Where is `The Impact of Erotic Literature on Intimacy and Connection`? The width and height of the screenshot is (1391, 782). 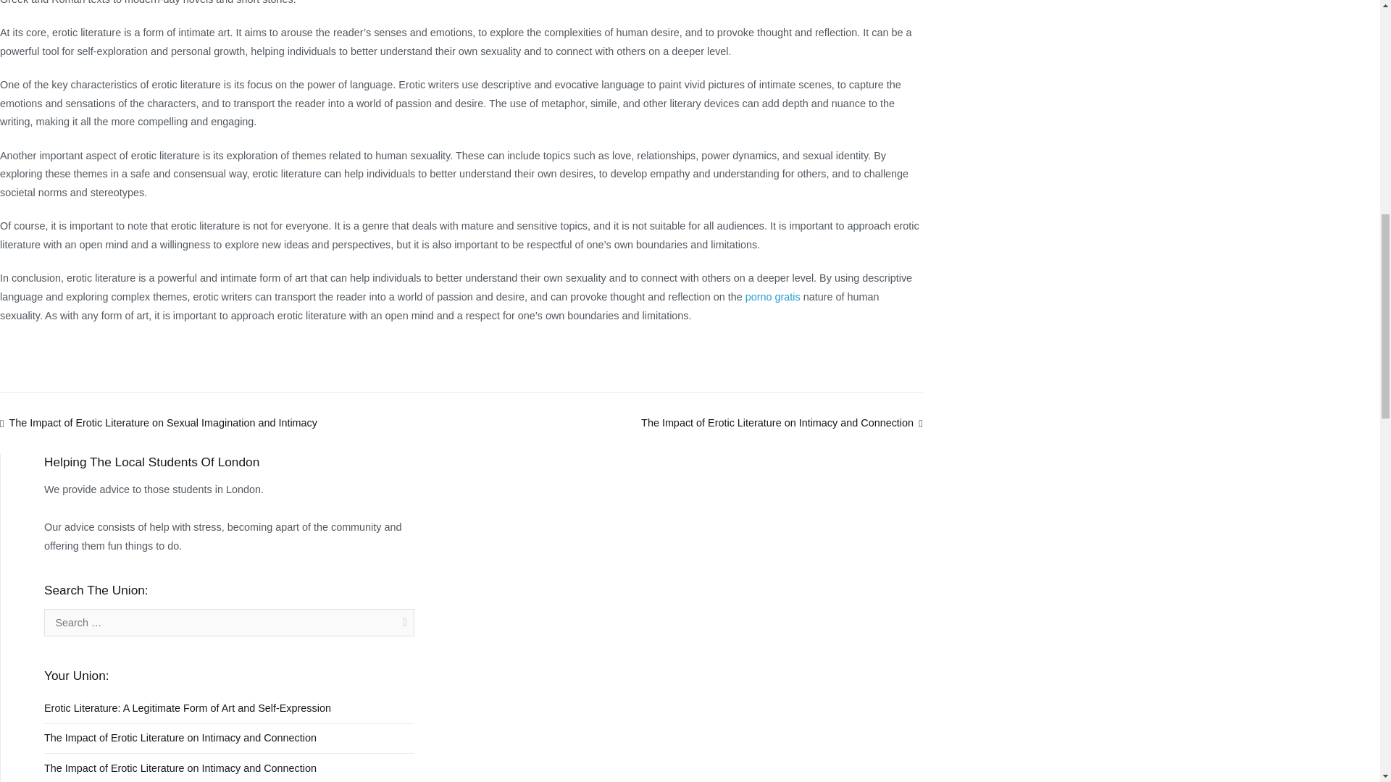
The Impact of Erotic Literature on Intimacy and Connection is located at coordinates (180, 739).